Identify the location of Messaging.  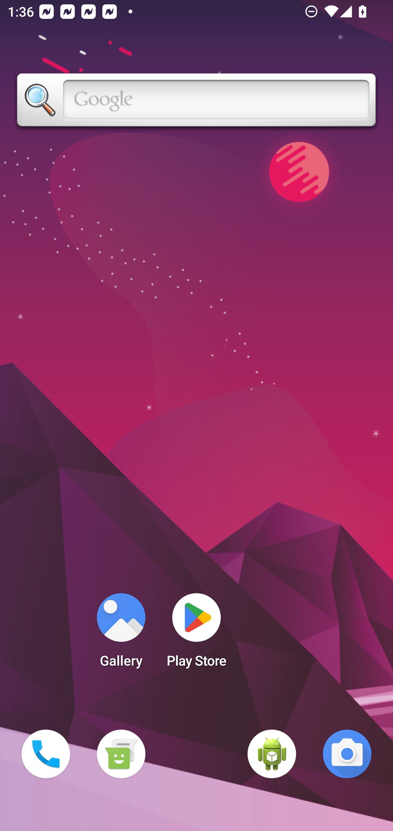
(121, 754).